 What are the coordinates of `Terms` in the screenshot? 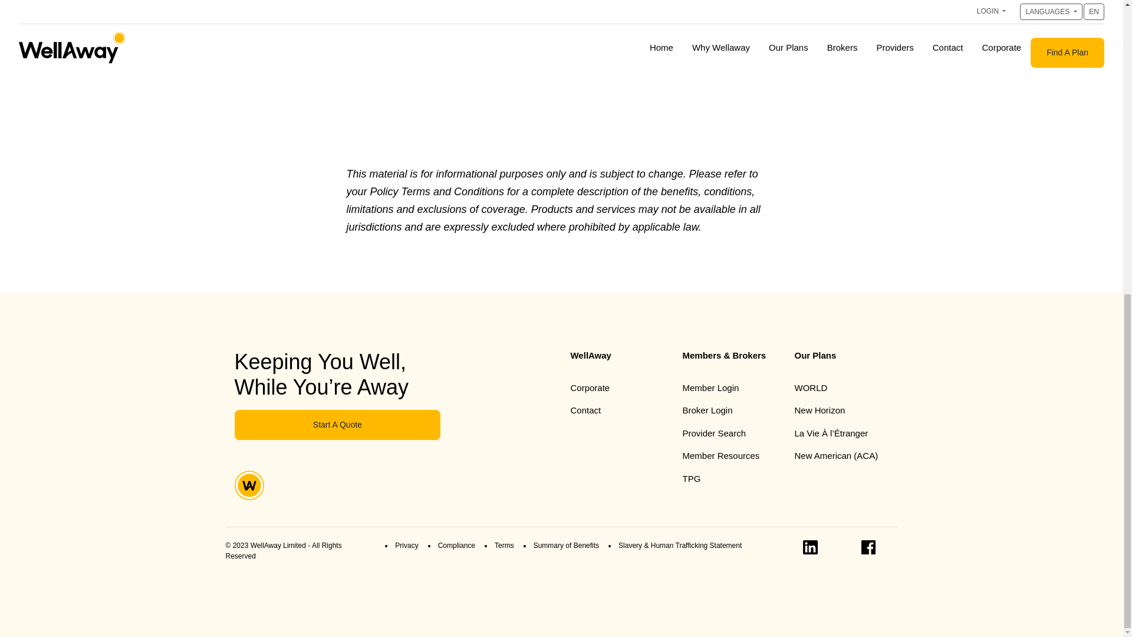 It's located at (504, 546).